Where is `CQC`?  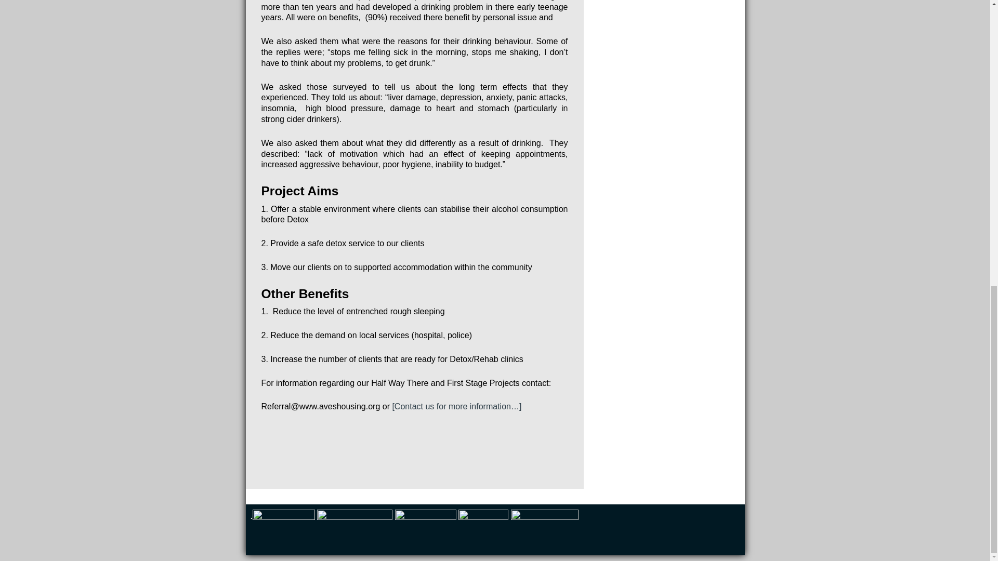 CQC is located at coordinates (284, 529).